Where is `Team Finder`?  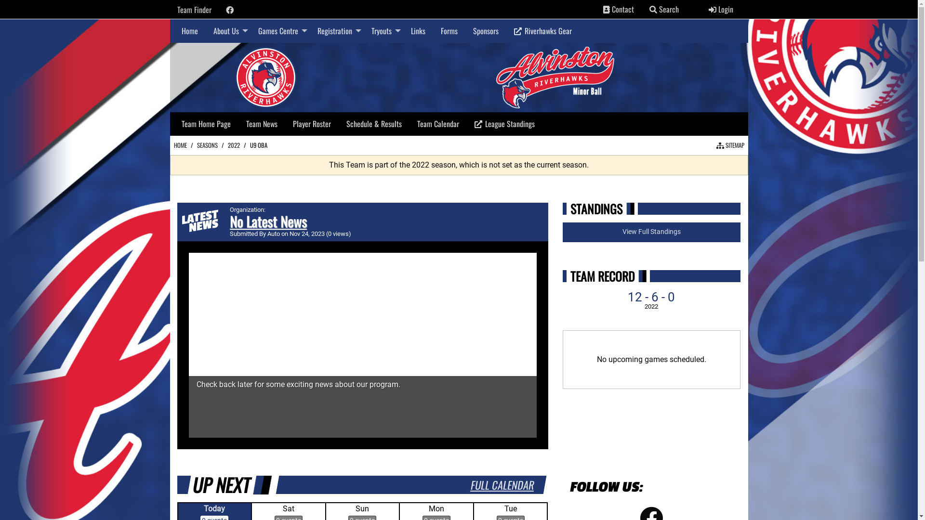 Team Finder is located at coordinates (195, 10).